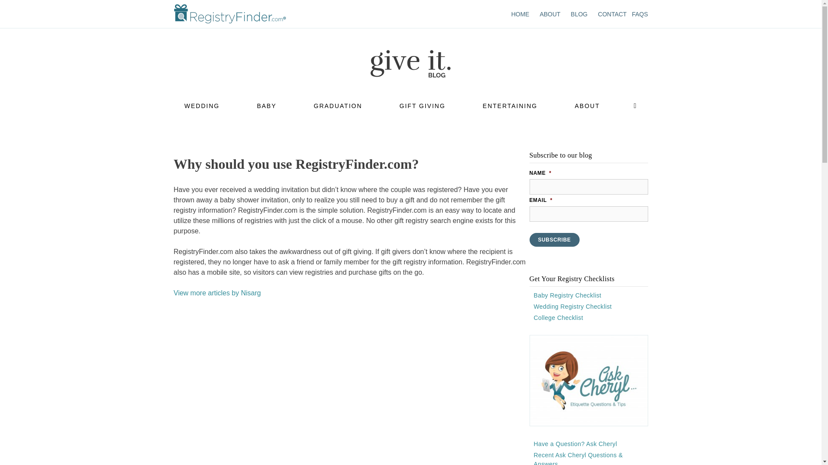  What do you see at coordinates (580, 13) in the screenshot?
I see `BLOG` at bounding box center [580, 13].